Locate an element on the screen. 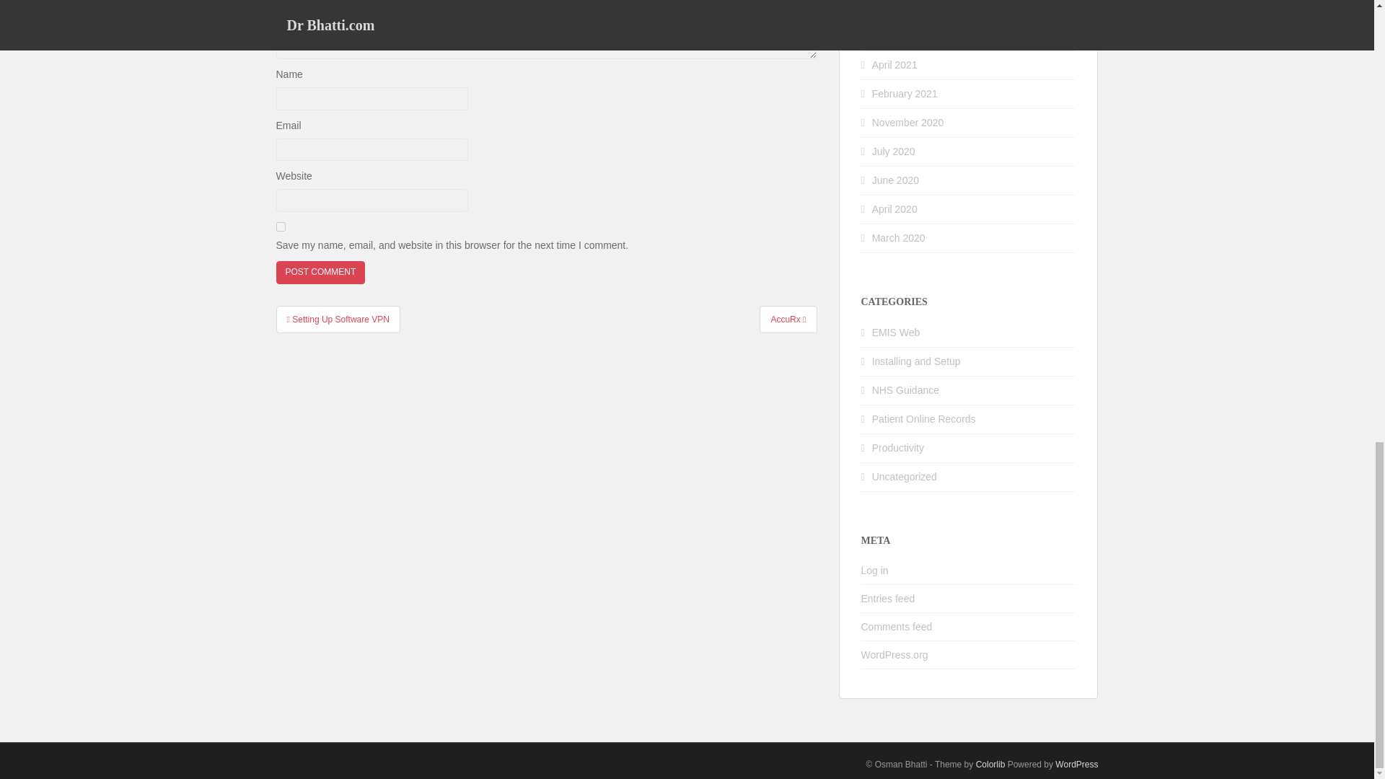 This screenshot has width=1385, height=779. November 2020 is located at coordinates (908, 123).